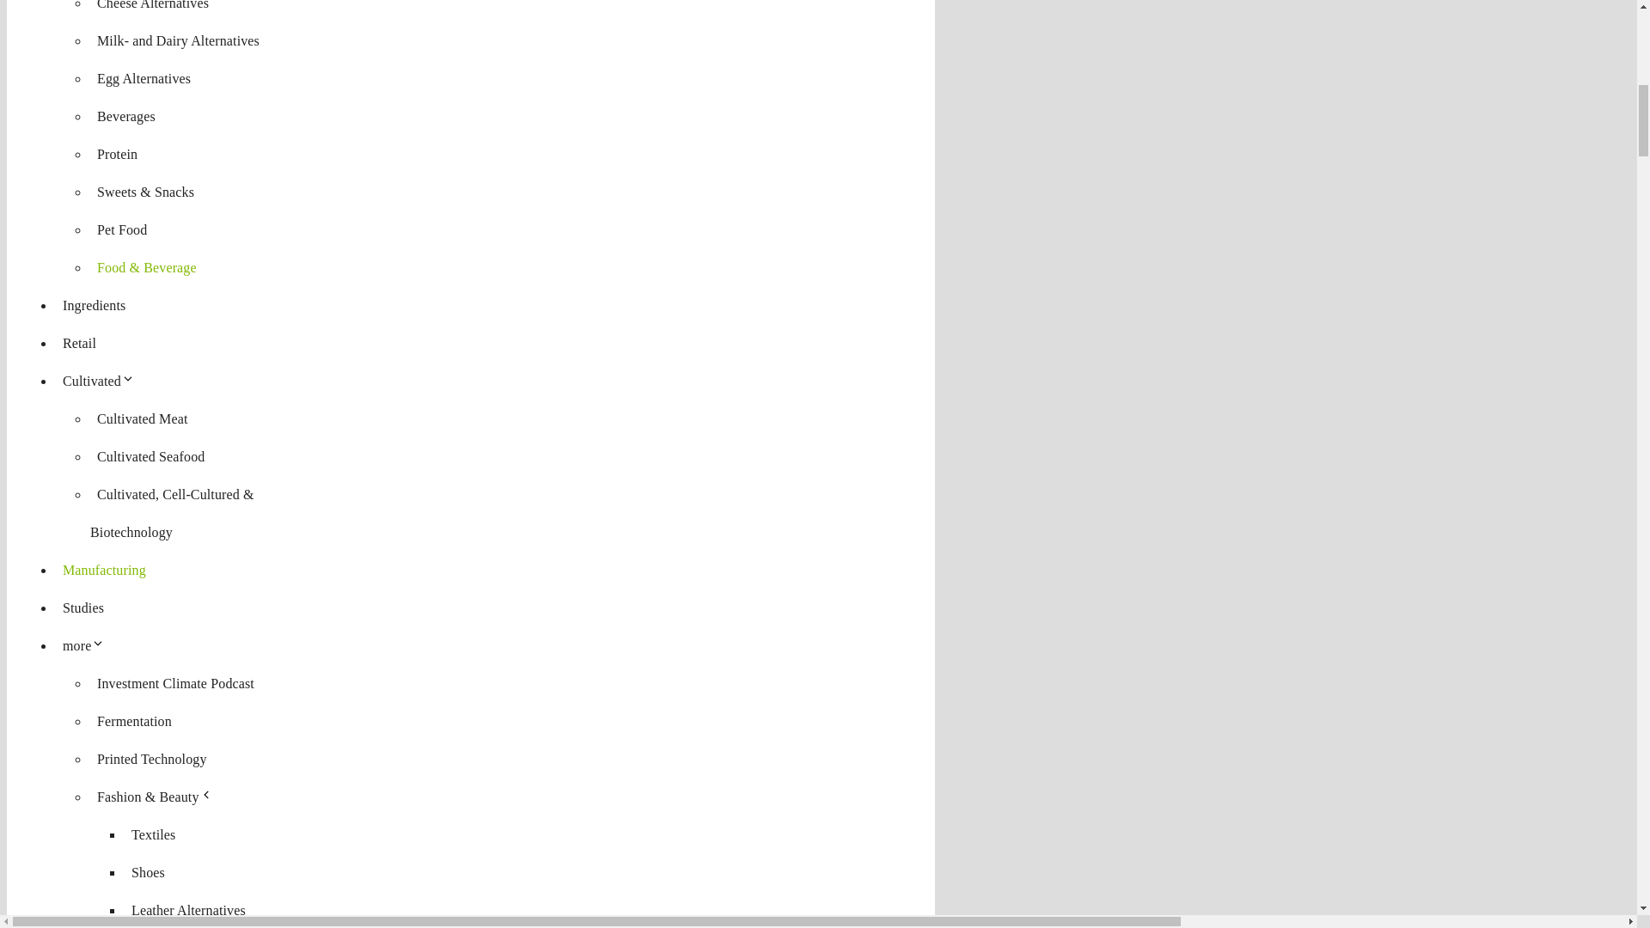 This screenshot has height=928, width=1650. I want to click on Cultivated Seafood, so click(150, 456).